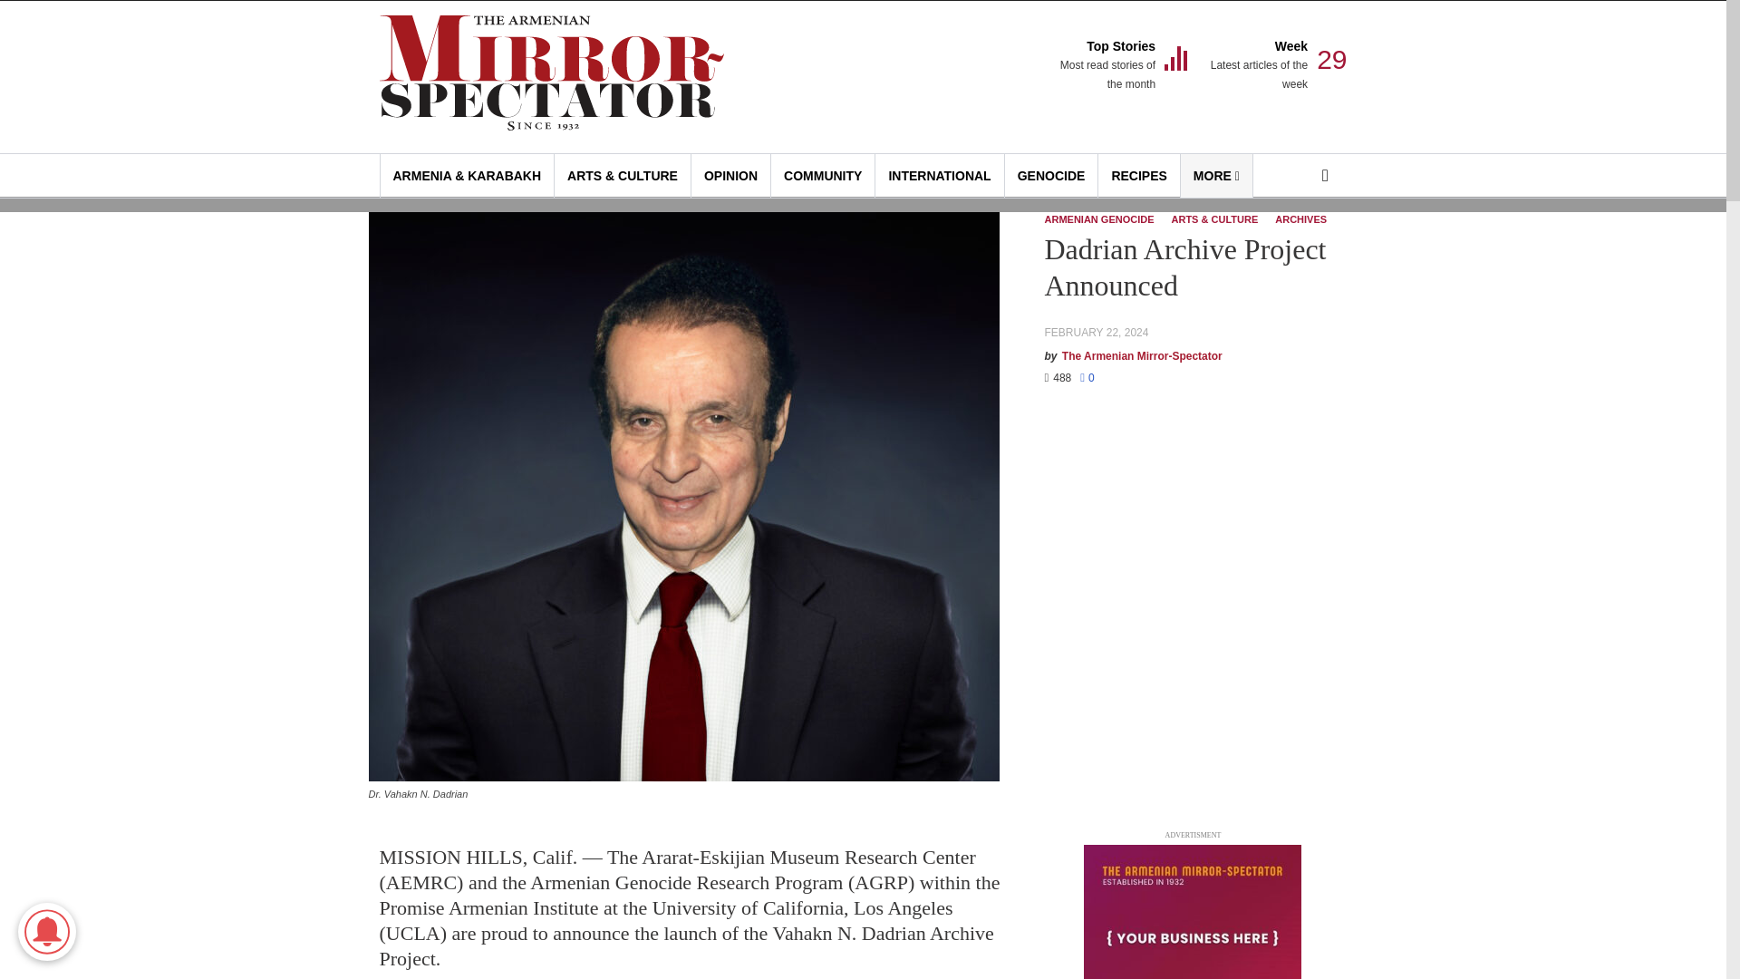 The height and width of the screenshot is (979, 1740). I want to click on MORE, so click(1106, 65).